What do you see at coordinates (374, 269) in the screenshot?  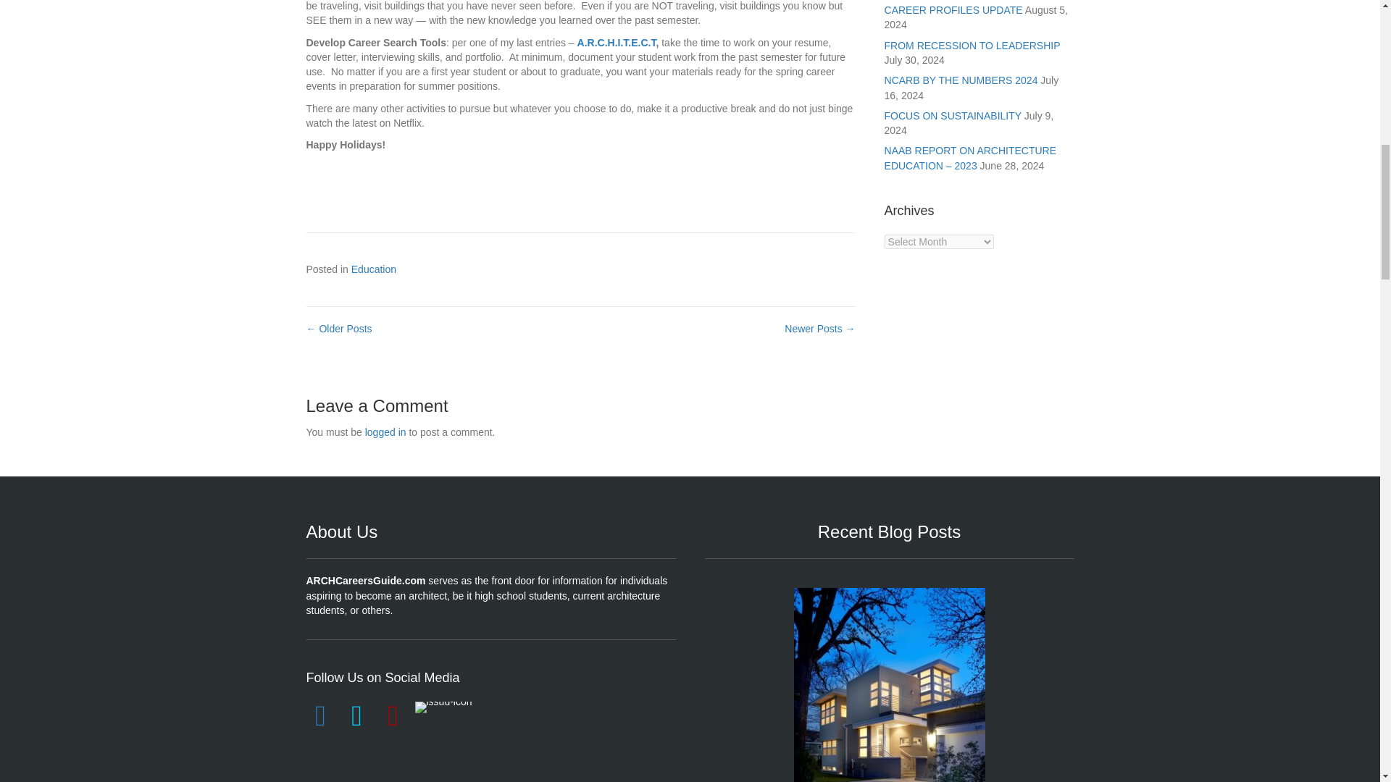 I see `Education` at bounding box center [374, 269].